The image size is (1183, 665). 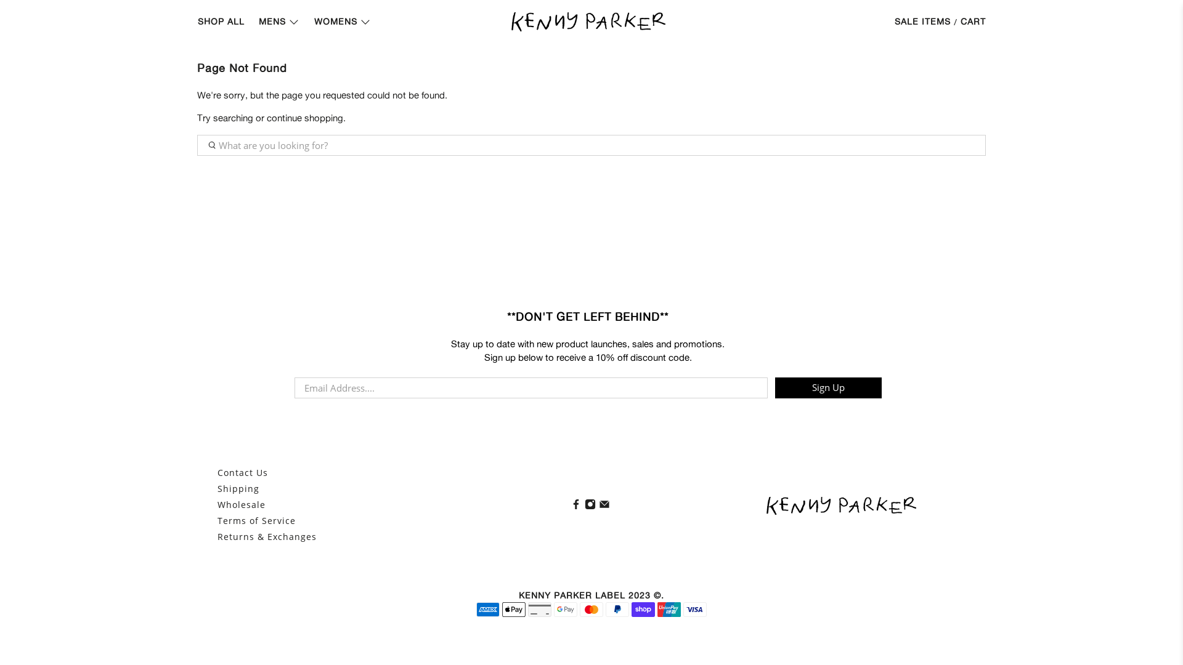 What do you see at coordinates (842, 506) in the screenshot?
I see `Kenny Parker Label` at bounding box center [842, 506].